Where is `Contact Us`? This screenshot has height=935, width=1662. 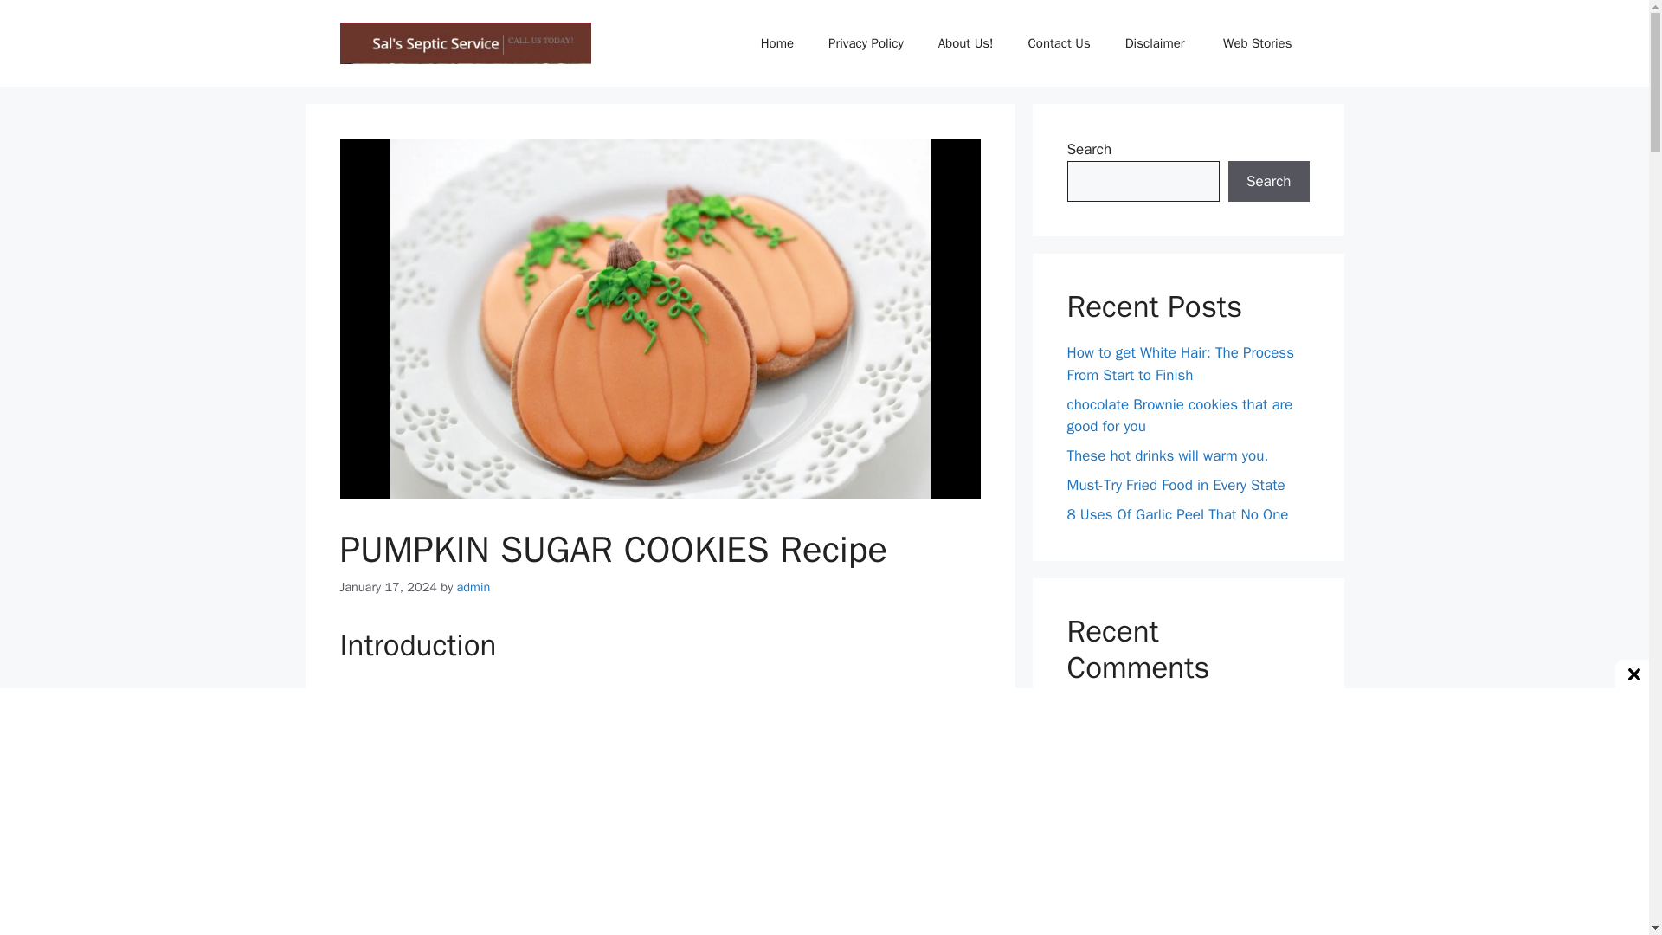
Contact Us is located at coordinates (1060, 43).